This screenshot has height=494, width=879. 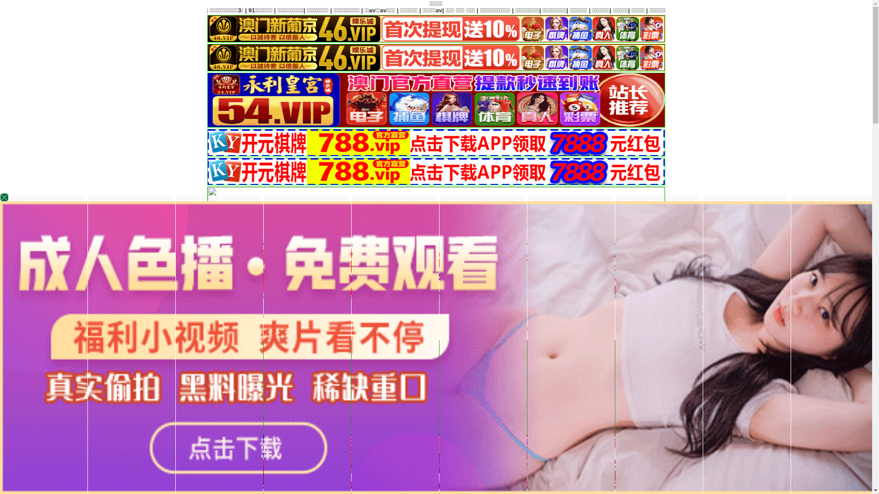 What do you see at coordinates (578, 316) in the screenshot?
I see `www.swszl.com` at bounding box center [578, 316].